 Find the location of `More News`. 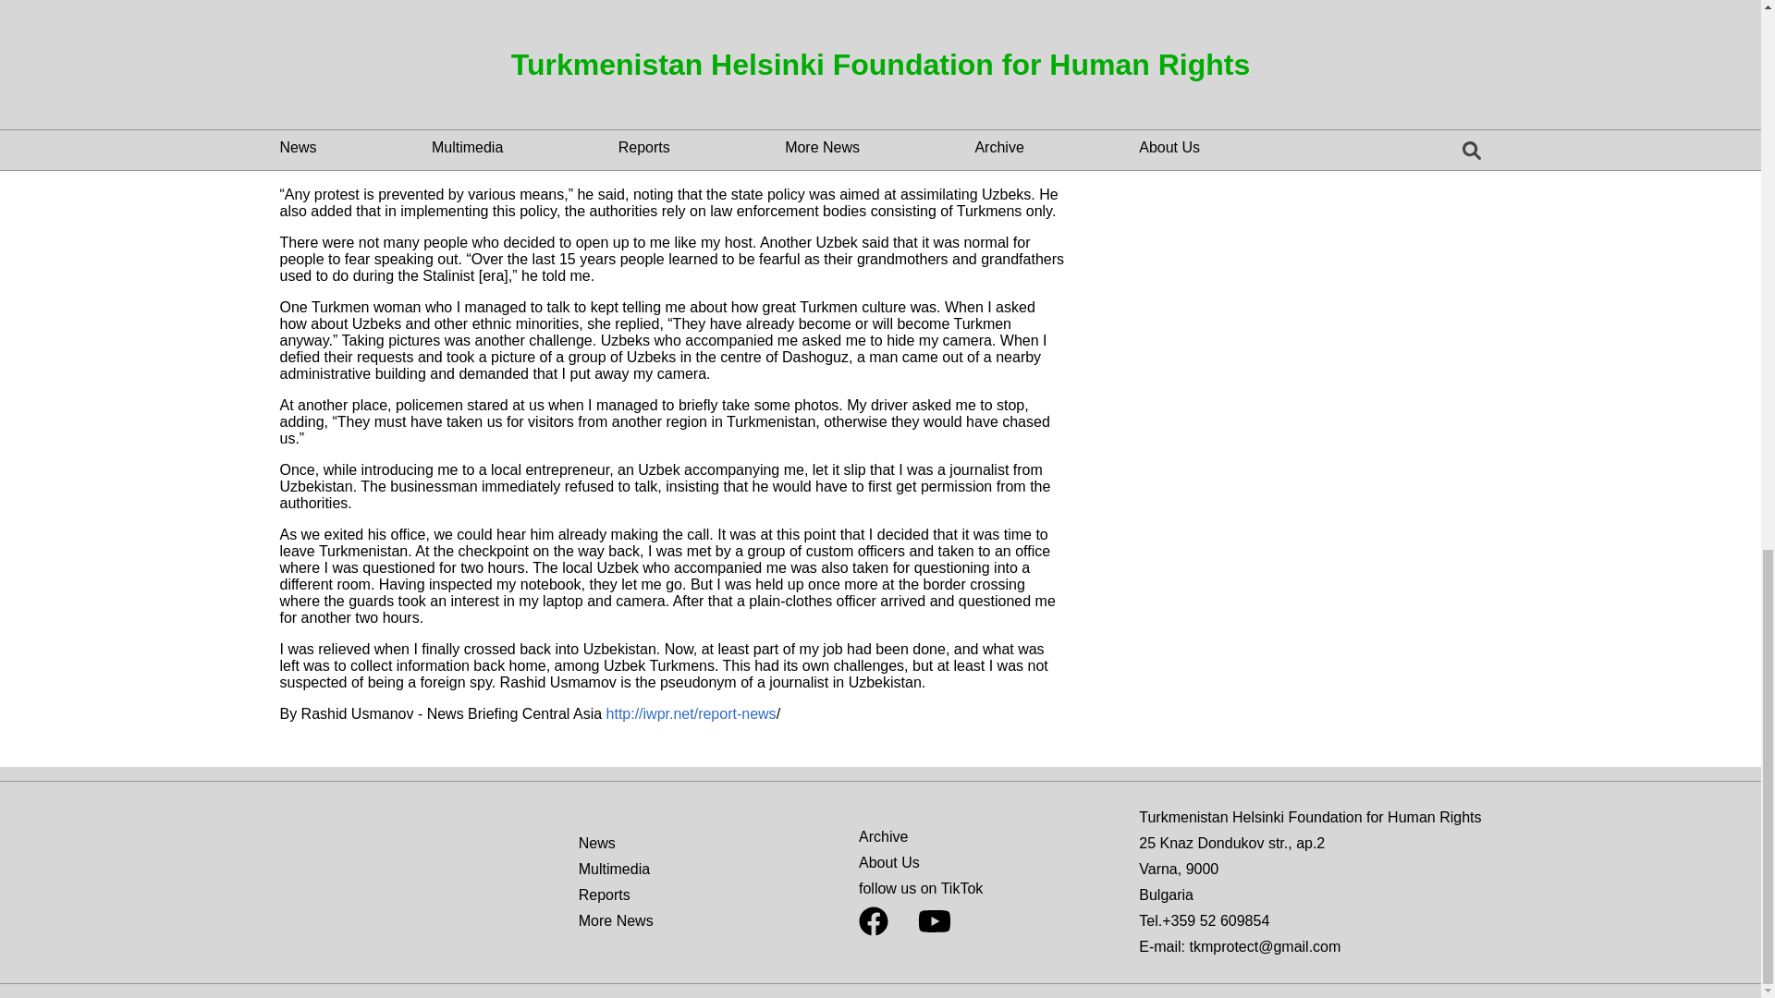

More News is located at coordinates (616, 920).